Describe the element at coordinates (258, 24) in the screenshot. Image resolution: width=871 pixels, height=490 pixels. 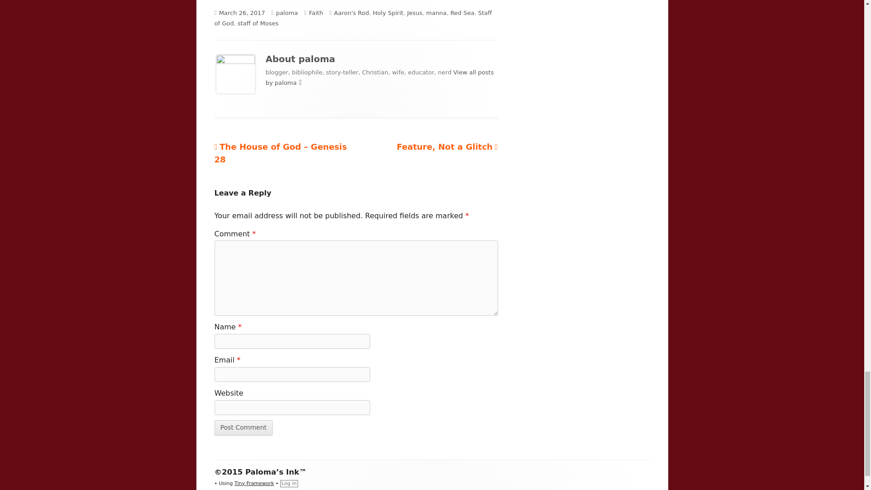
I see `staff of Moses` at that location.